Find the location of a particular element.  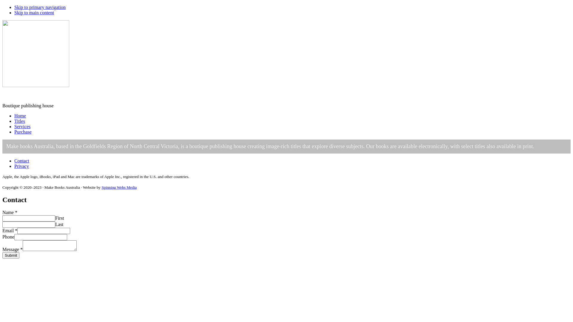

Privacy is located at coordinates (21, 166).